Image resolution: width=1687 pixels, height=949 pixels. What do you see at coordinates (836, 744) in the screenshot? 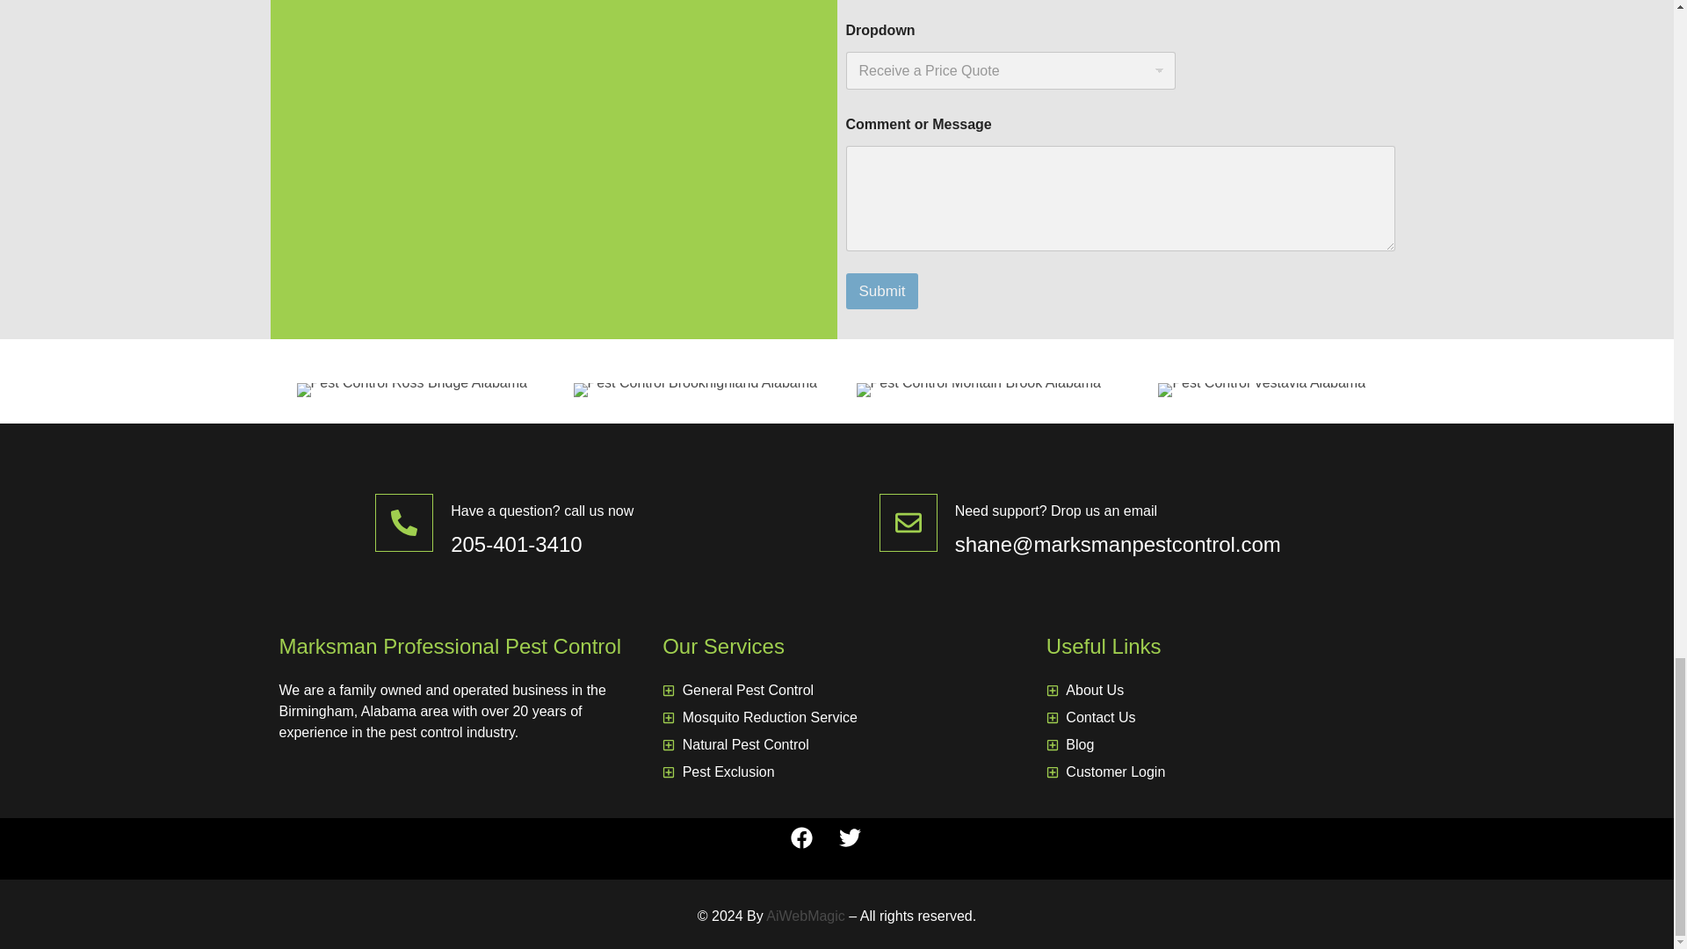
I see `Natural Pest Control` at bounding box center [836, 744].